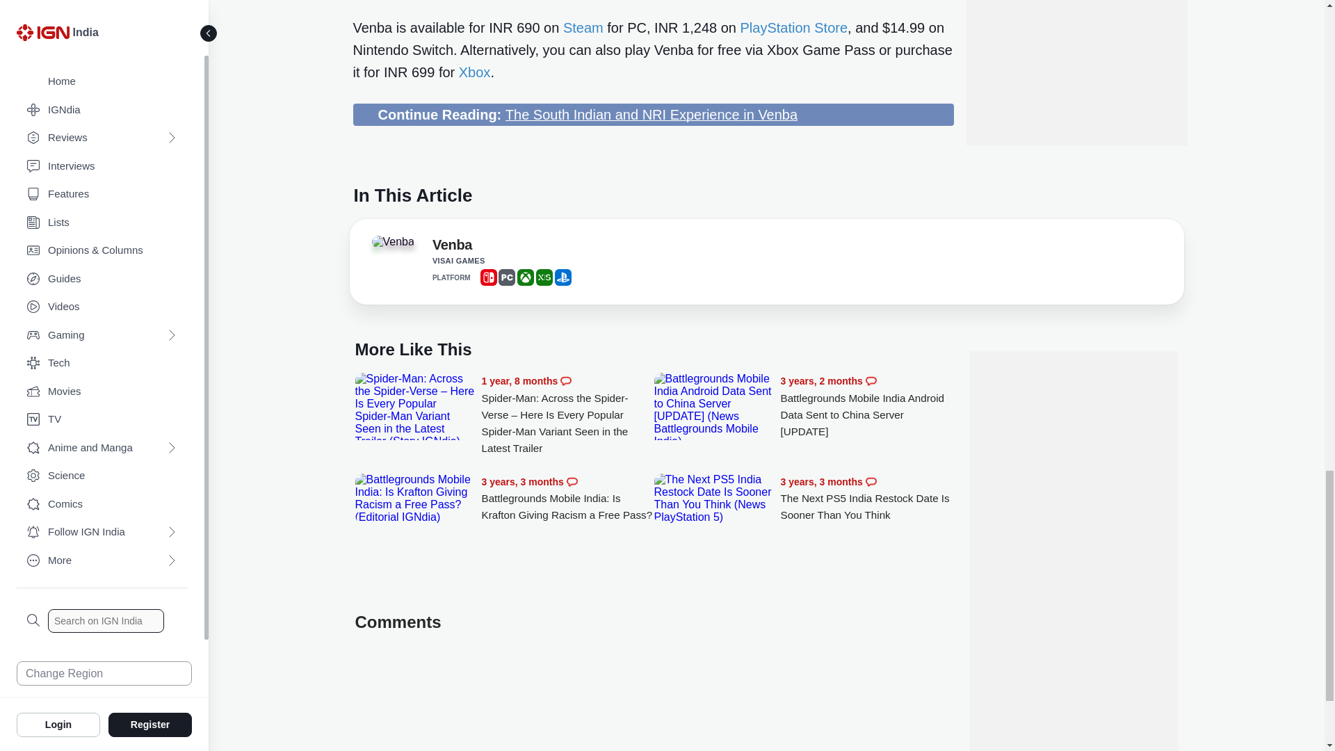 This screenshot has width=1335, height=751. What do you see at coordinates (452, 248) in the screenshot?
I see `Venba` at bounding box center [452, 248].